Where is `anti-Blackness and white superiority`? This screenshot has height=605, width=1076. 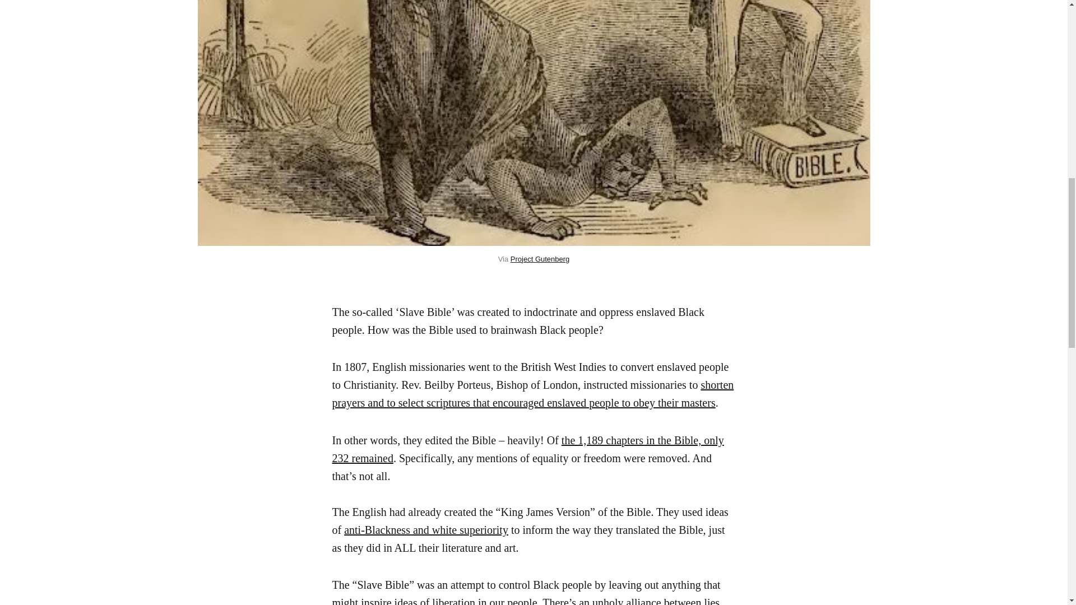
anti-Blackness and white superiority is located at coordinates (426, 530).